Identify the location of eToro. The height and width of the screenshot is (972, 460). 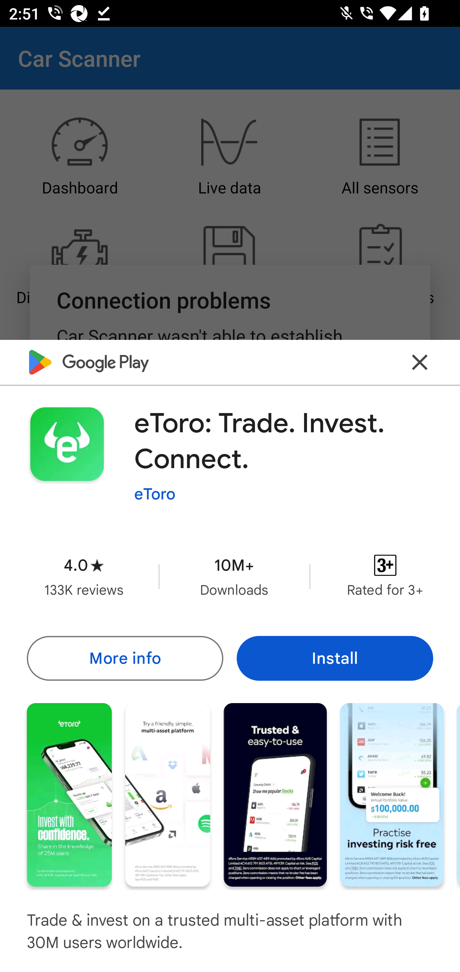
(155, 494).